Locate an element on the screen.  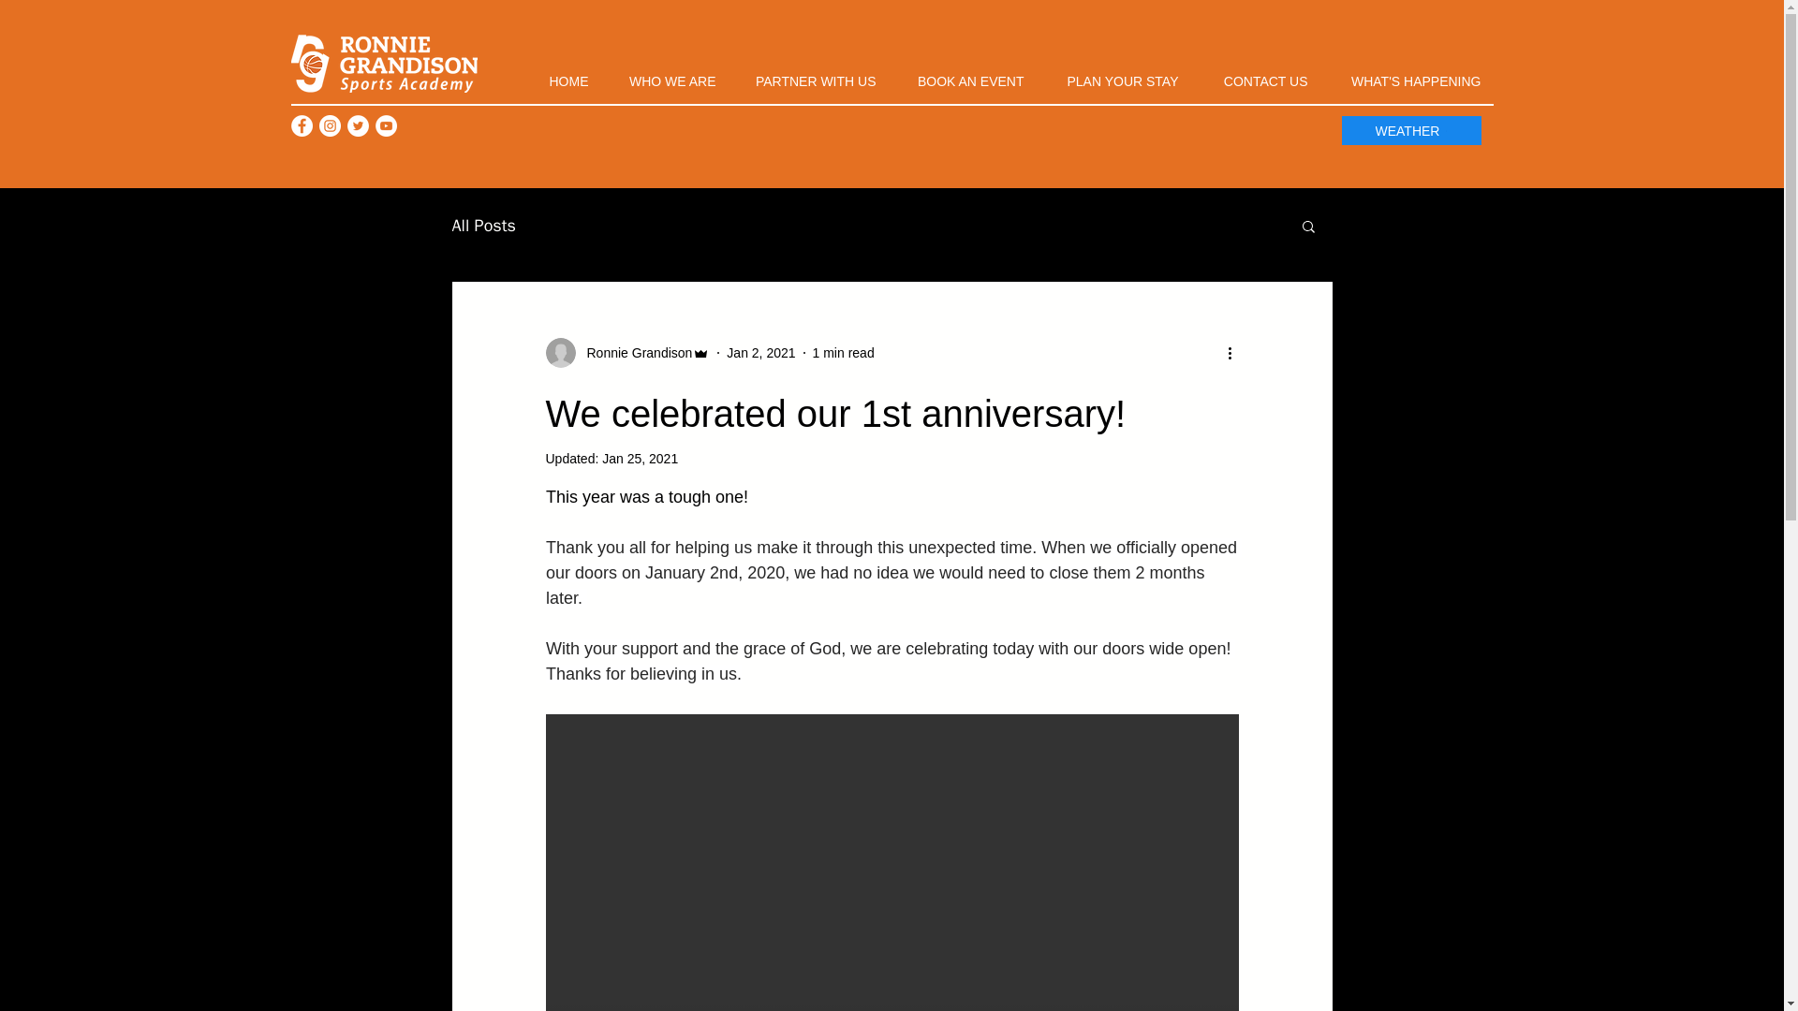
WHO WE ARE is located at coordinates (664, 73).